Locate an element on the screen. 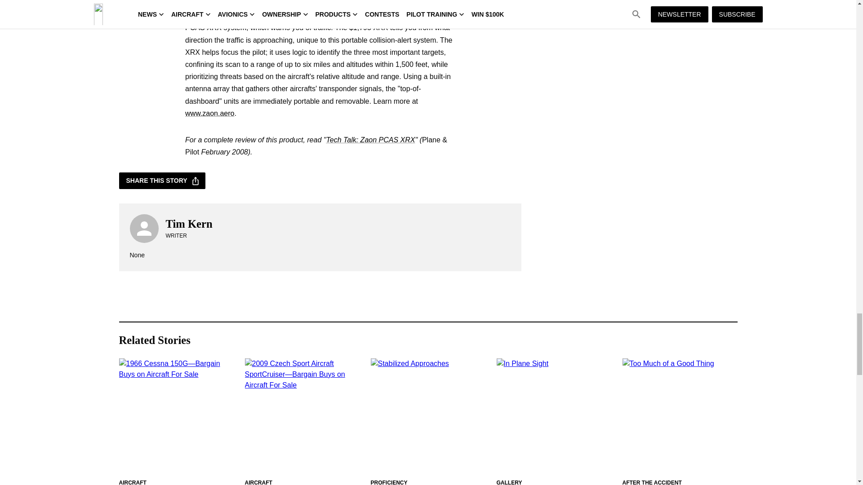  Tech Talk: Zaon PCAS XRX is located at coordinates (370, 140).